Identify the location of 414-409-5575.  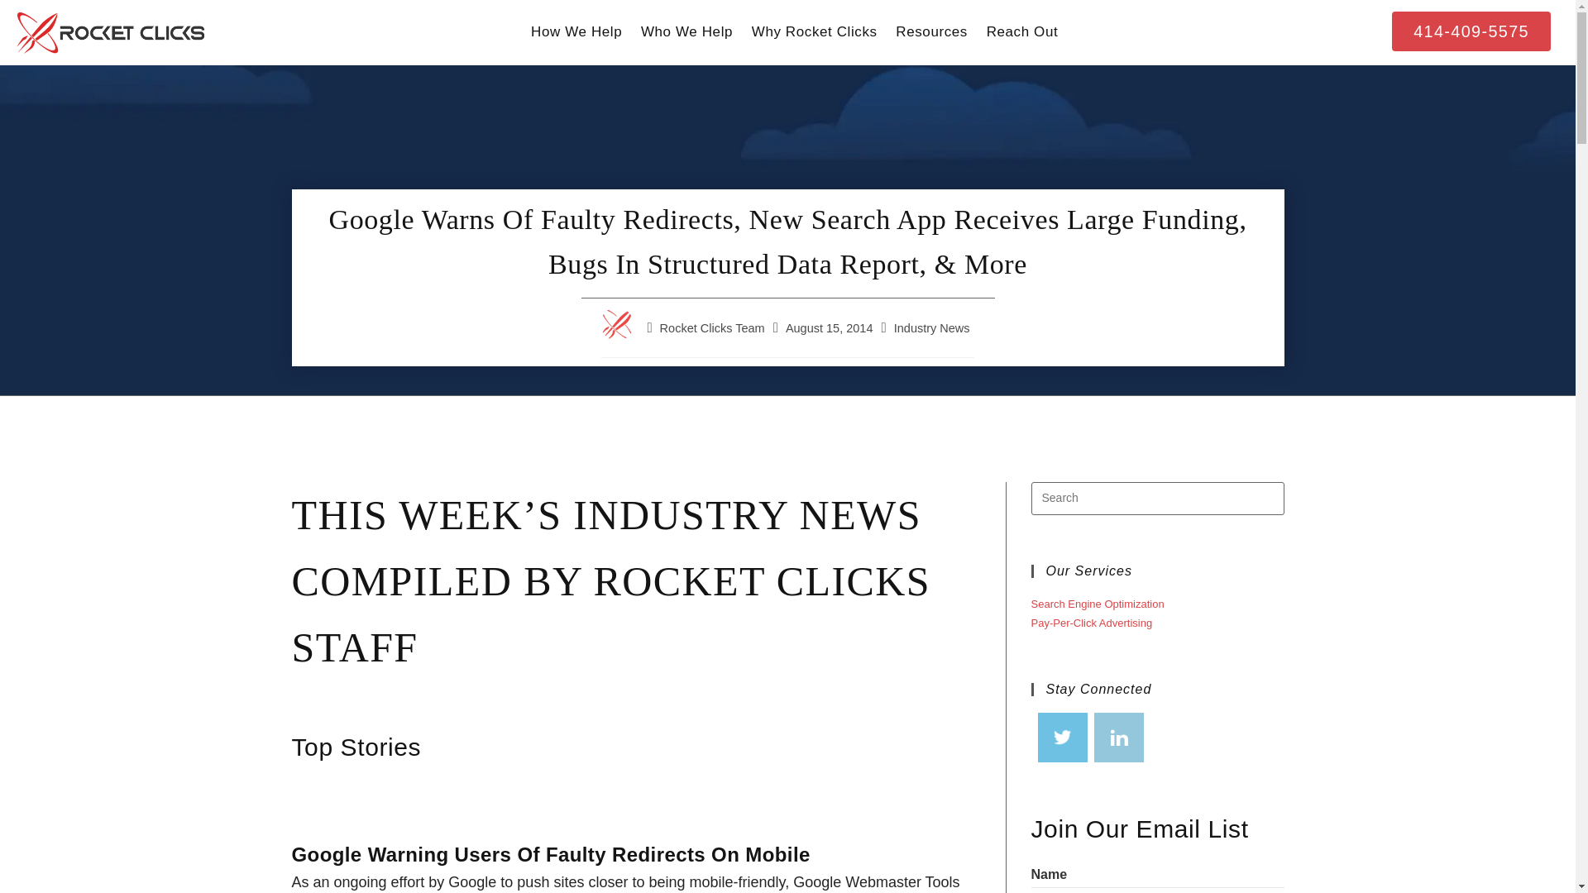
(1471, 31).